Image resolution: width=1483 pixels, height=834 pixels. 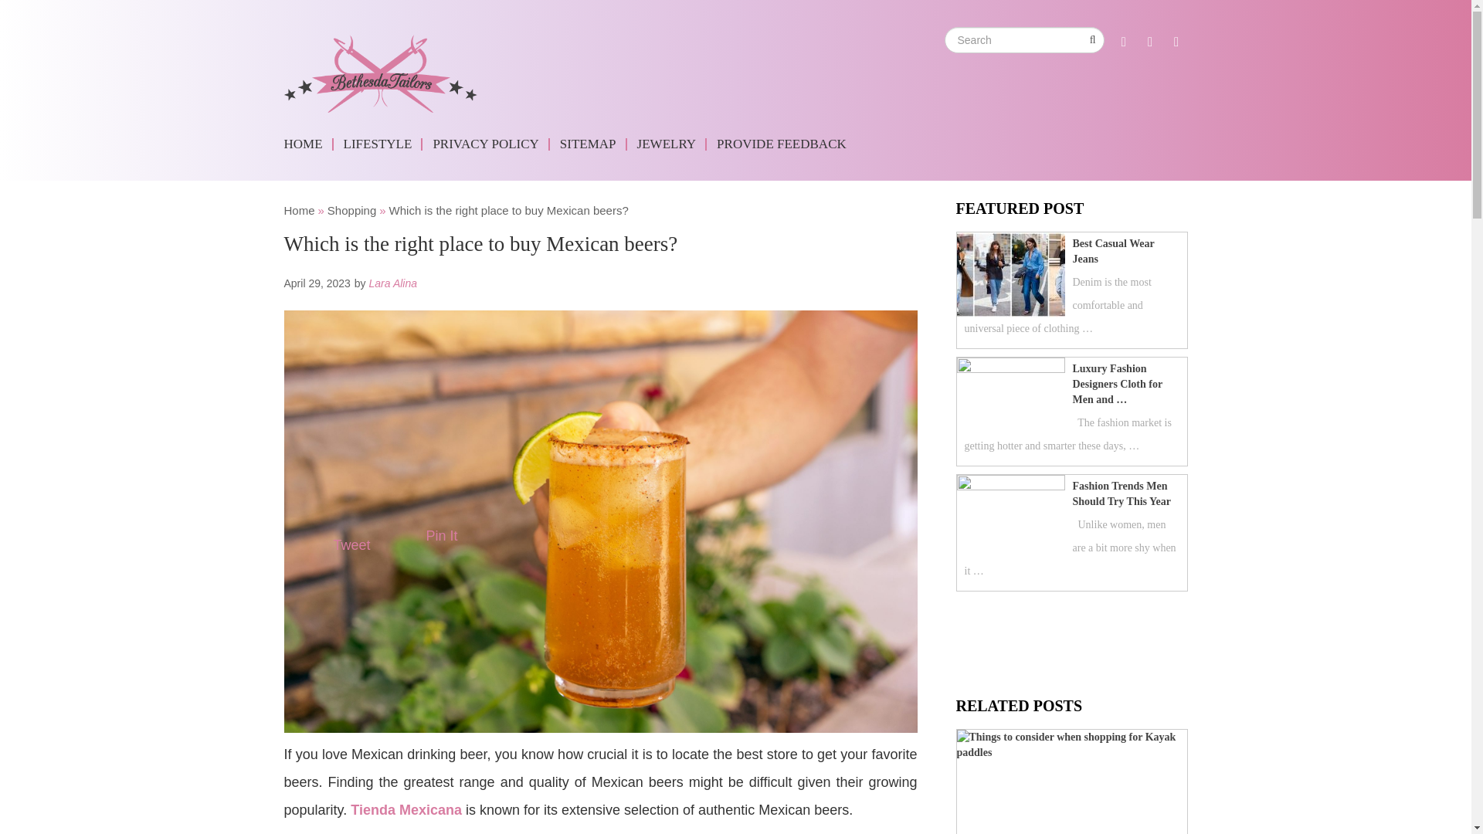 What do you see at coordinates (352, 545) in the screenshot?
I see `Tweet` at bounding box center [352, 545].